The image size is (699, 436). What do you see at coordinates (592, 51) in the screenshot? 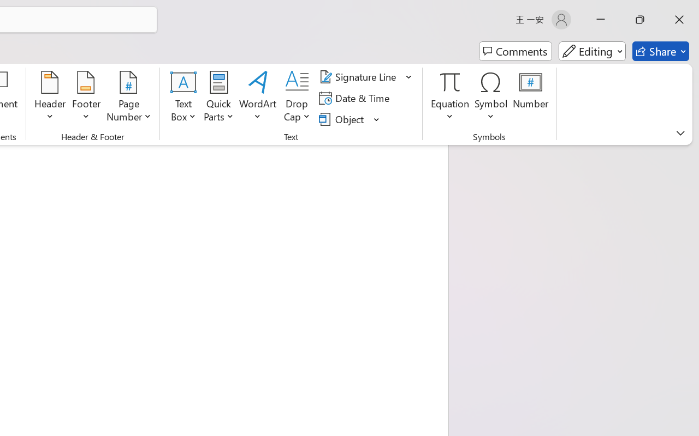
I see `Mode` at bounding box center [592, 51].